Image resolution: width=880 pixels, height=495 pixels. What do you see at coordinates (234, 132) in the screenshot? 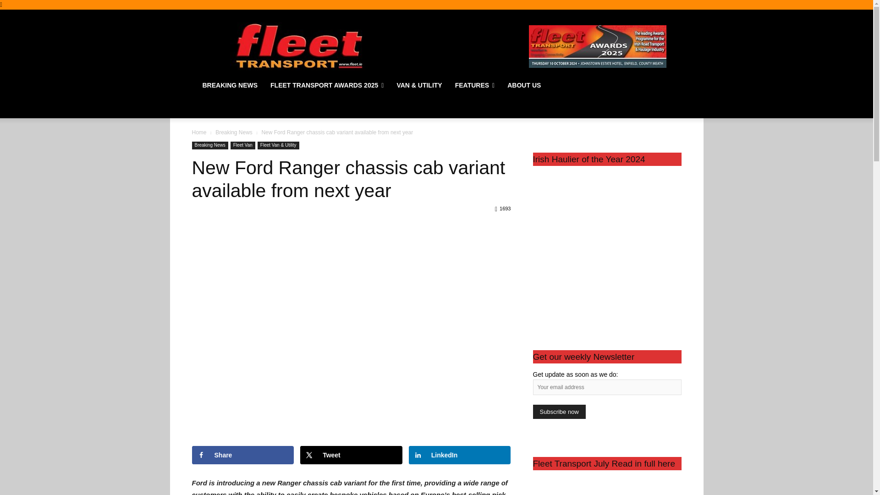
I see `View all posts in Breaking News` at bounding box center [234, 132].